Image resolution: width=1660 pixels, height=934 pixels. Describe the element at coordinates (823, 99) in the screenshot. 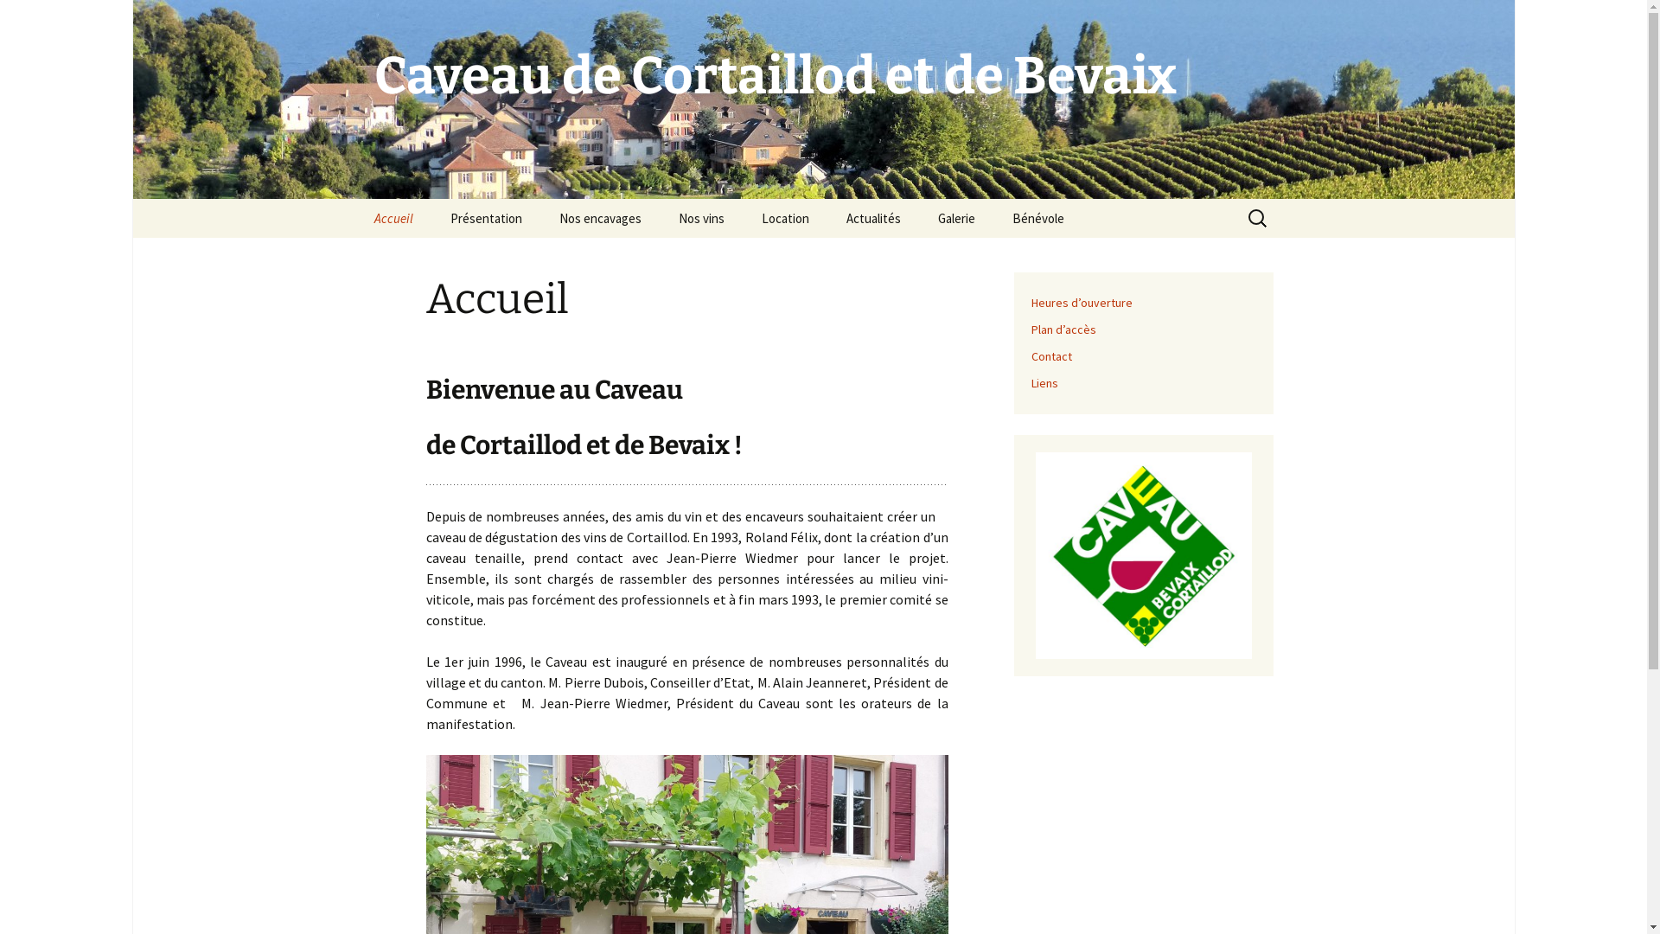

I see `Caveau de Cortaillod et de Bevaix` at that location.